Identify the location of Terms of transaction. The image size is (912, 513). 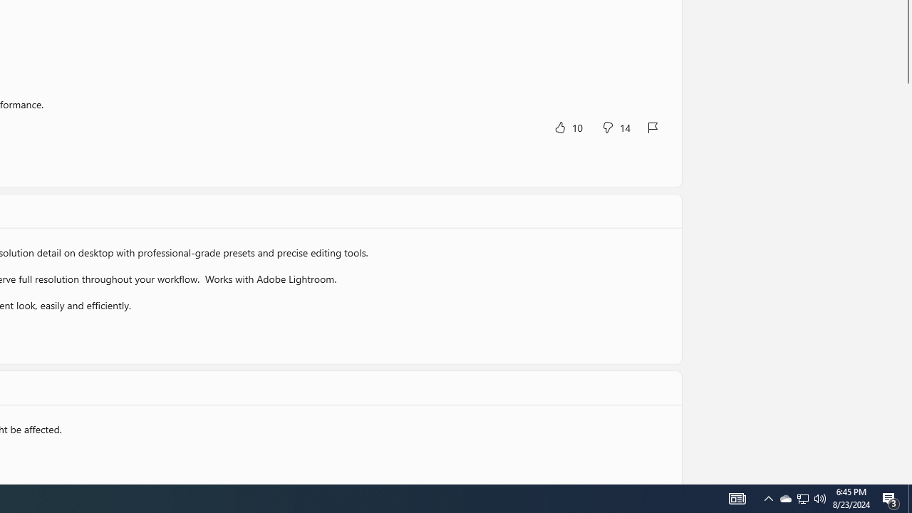
(544, 385).